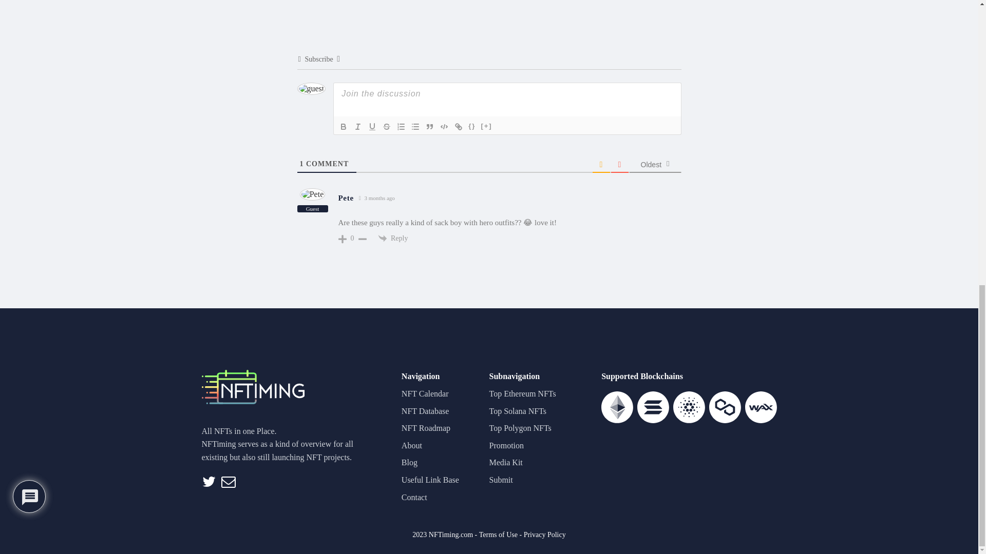 The image size is (986, 554). What do you see at coordinates (401, 127) in the screenshot?
I see `Ordered List` at bounding box center [401, 127].